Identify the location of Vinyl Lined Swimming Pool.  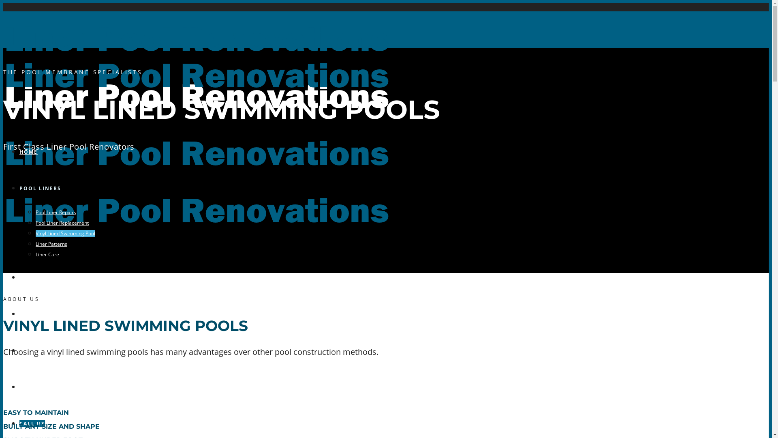
(66, 234).